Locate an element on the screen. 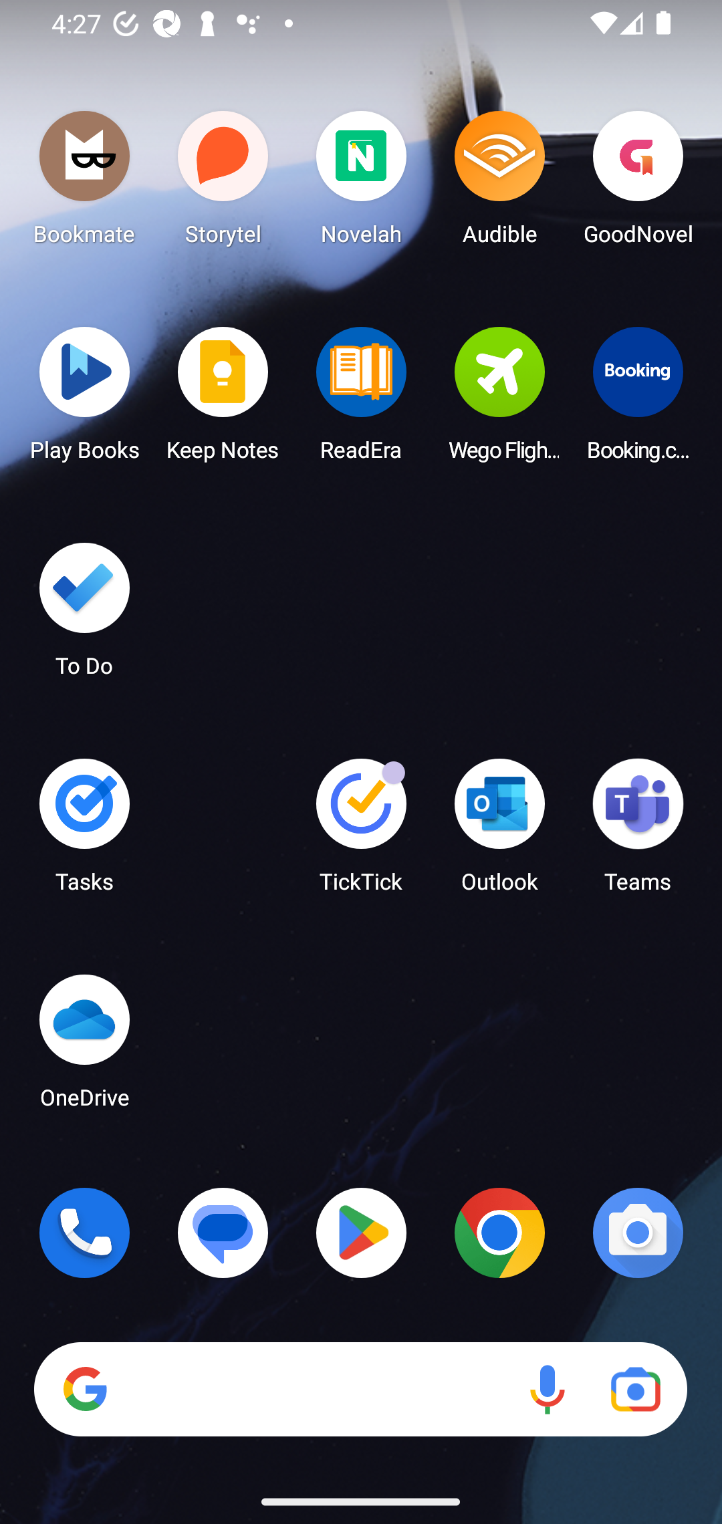  Camera is located at coordinates (638, 1233).